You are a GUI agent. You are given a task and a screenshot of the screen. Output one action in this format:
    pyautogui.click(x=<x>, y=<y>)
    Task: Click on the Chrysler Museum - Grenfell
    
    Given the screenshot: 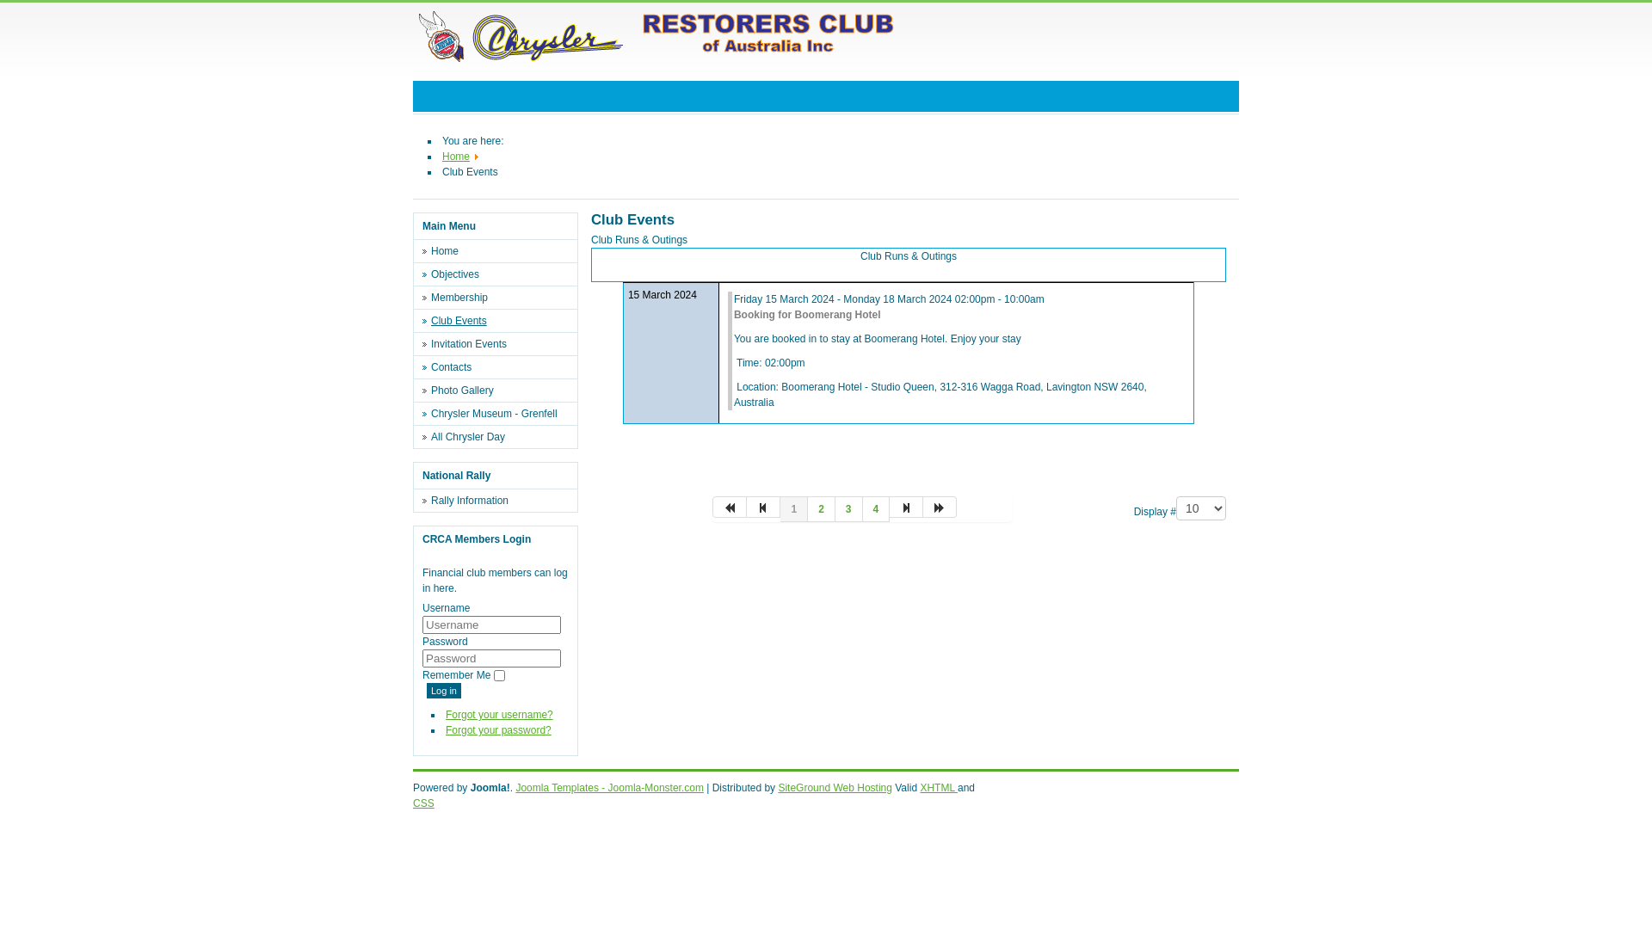 What is the action you would take?
    pyautogui.click(x=500, y=414)
    